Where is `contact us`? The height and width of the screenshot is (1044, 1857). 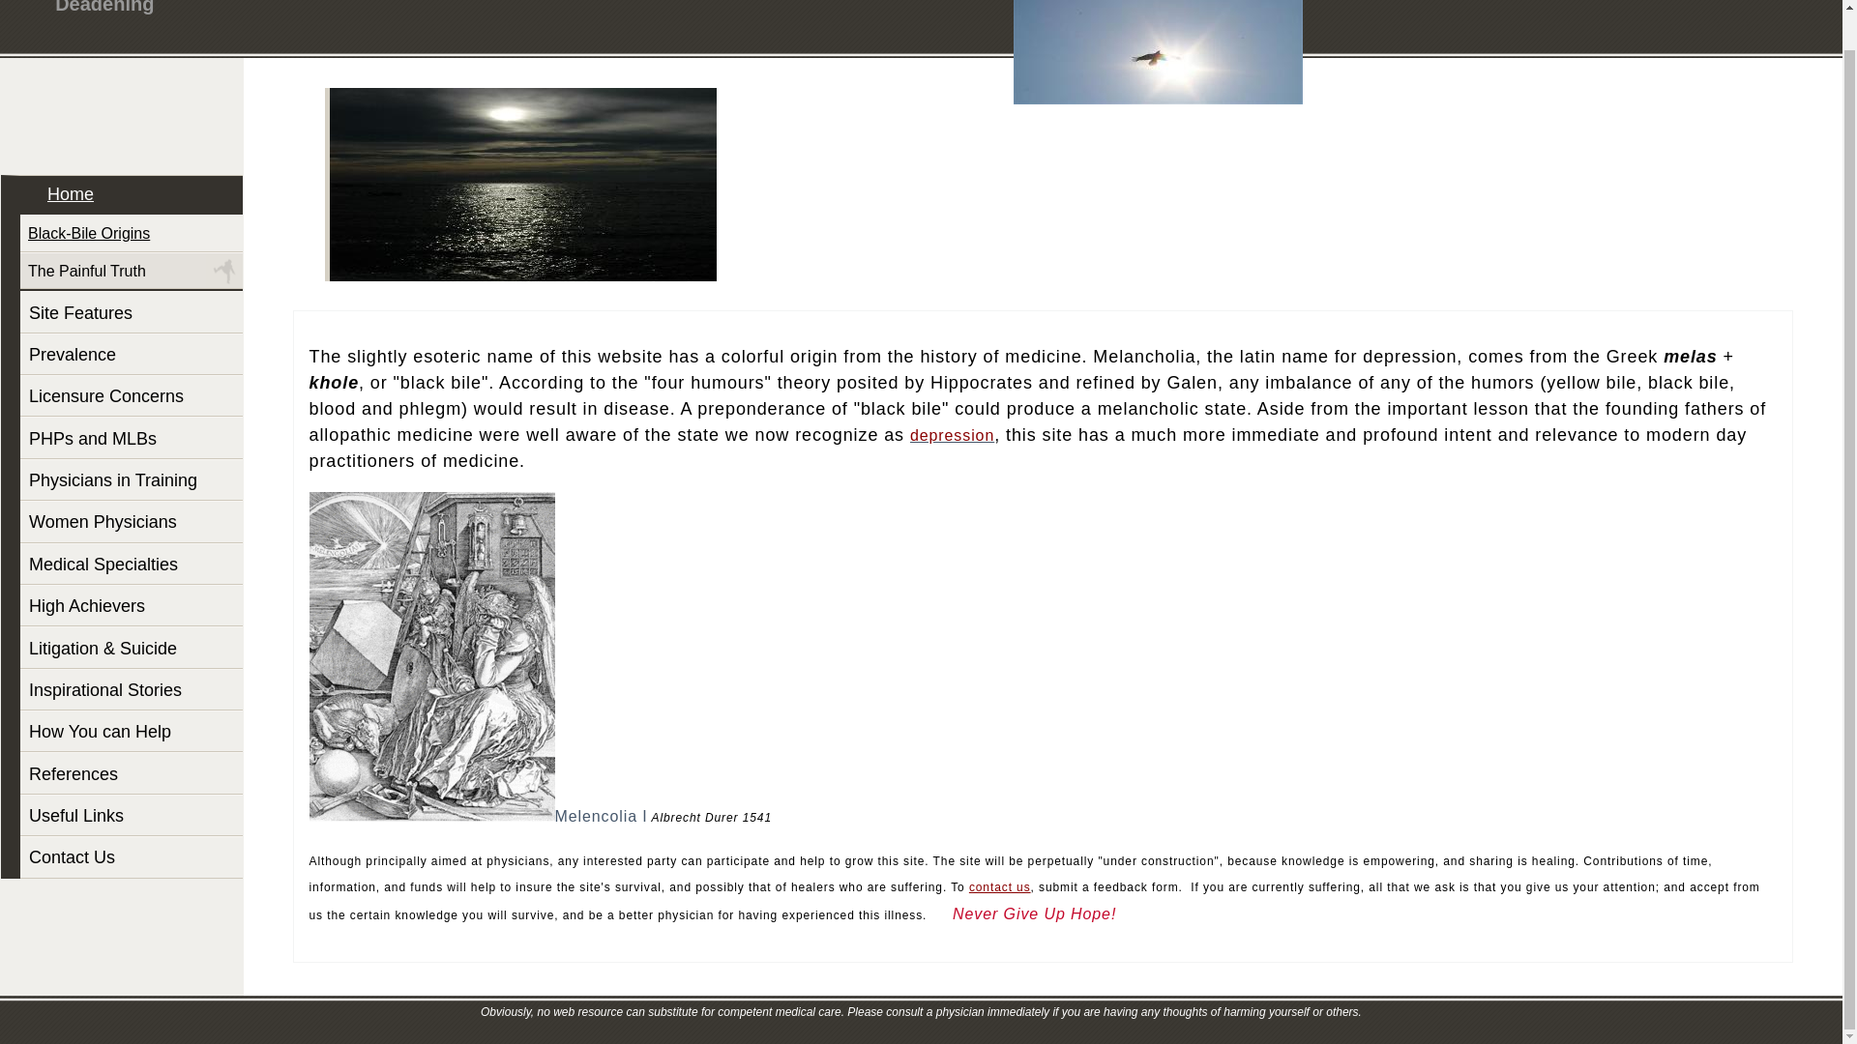
contact us is located at coordinates (1000, 885).